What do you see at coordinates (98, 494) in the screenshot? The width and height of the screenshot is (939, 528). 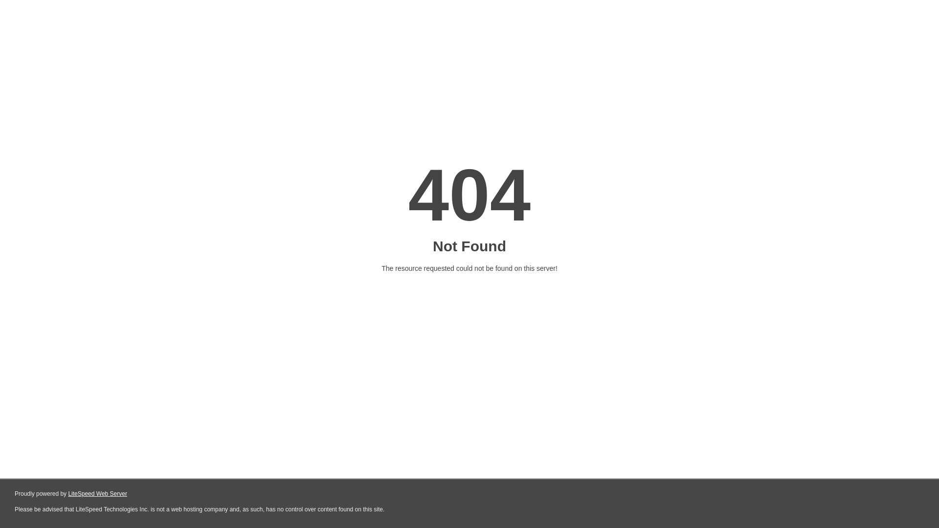 I see `LiteSpeed Web Server` at bounding box center [98, 494].